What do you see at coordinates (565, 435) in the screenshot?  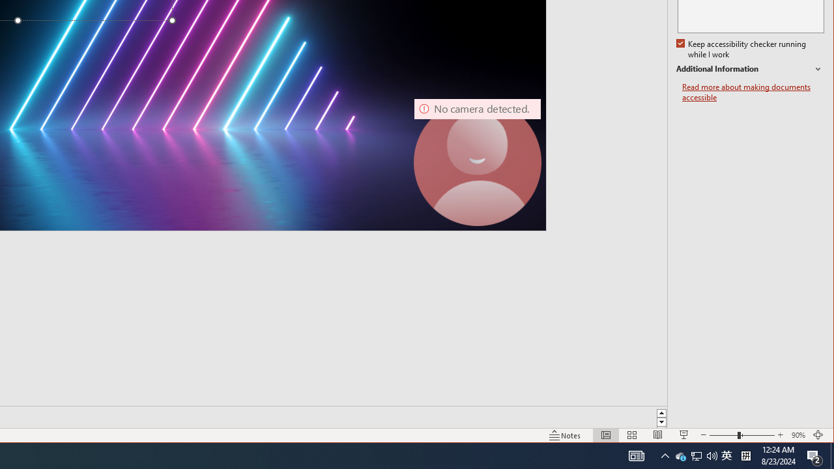 I see `Notes ` at bounding box center [565, 435].